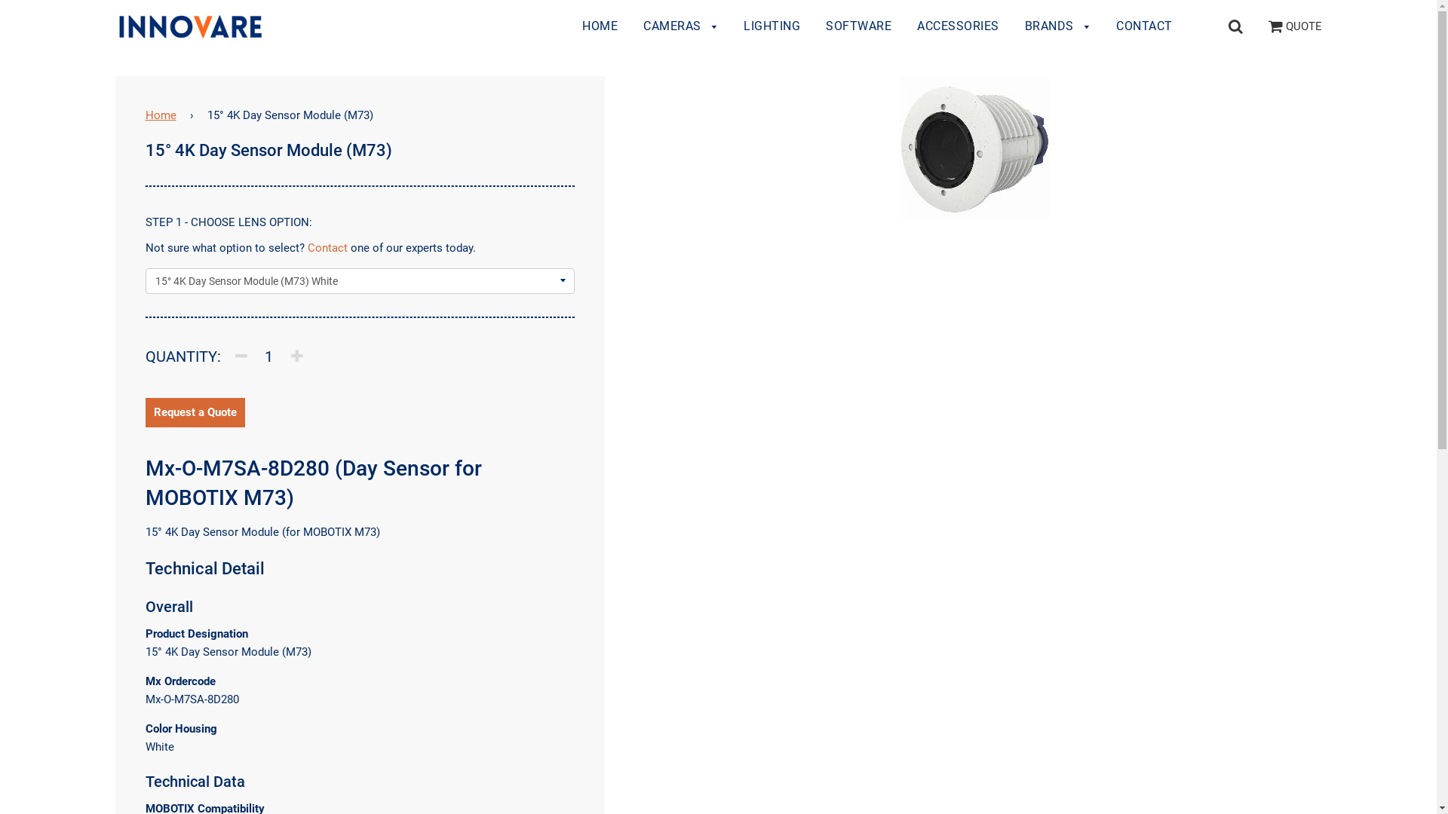  What do you see at coordinates (858, 26) in the screenshot?
I see `SOFTWARE` at bounding box center [858, 26].